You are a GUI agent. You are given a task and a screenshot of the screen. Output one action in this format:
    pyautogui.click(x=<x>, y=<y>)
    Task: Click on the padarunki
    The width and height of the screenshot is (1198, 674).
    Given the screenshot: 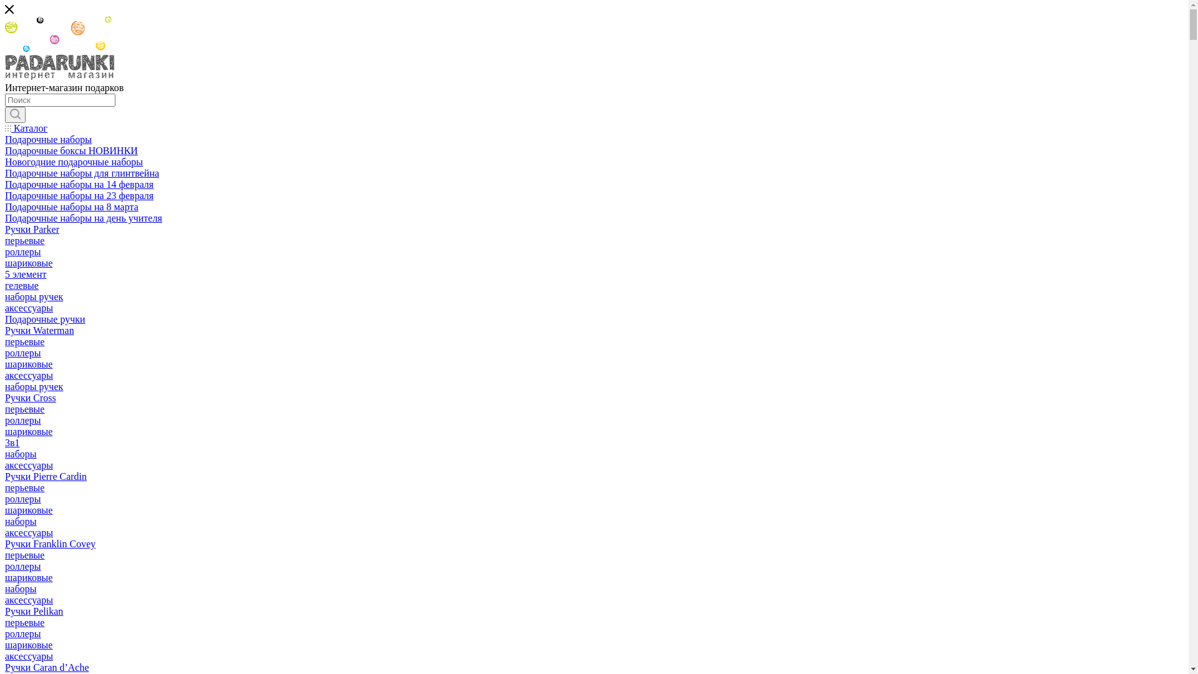 What is the action you would take?
    pyautogui.click(x=60, y=48)
    